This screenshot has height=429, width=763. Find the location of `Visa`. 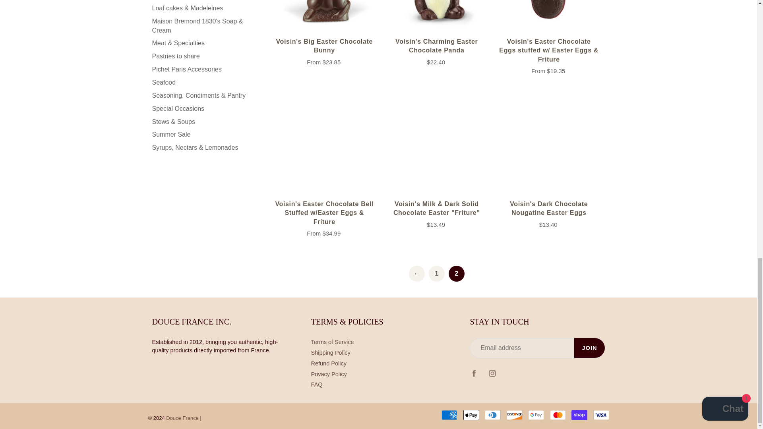

Visa is located at coordinates (601, 415).